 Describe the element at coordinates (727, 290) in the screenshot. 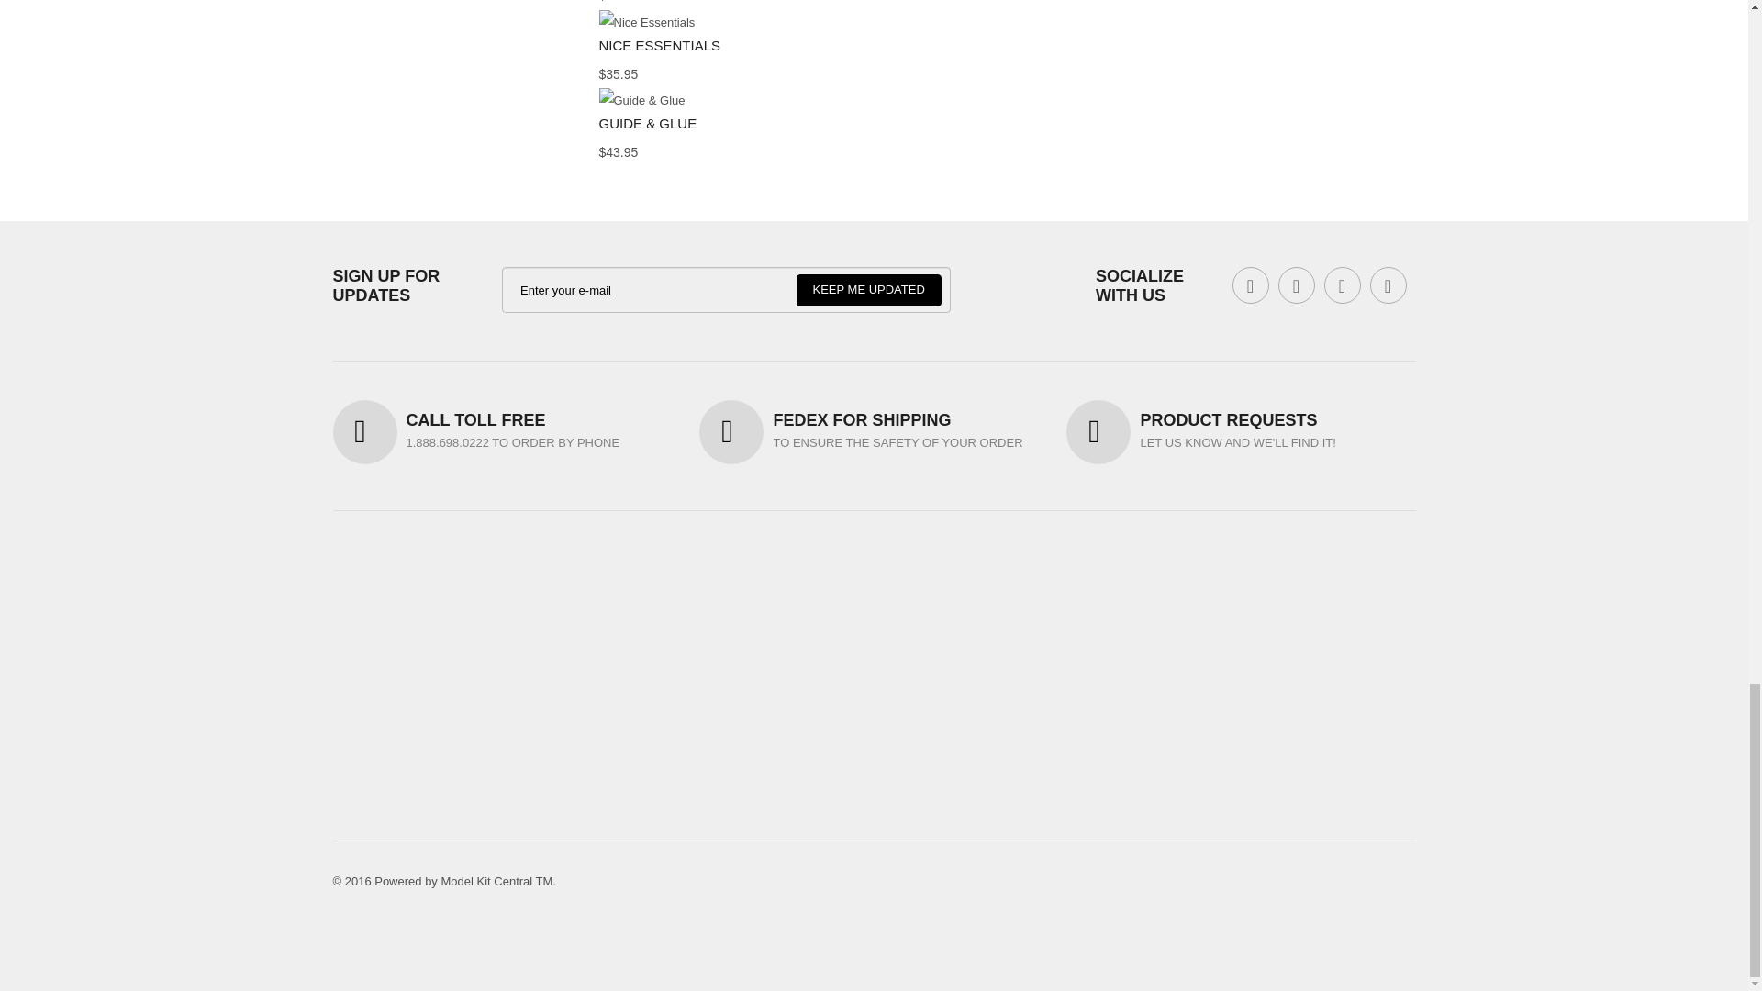

I see `Enter your e-mail` at that location.